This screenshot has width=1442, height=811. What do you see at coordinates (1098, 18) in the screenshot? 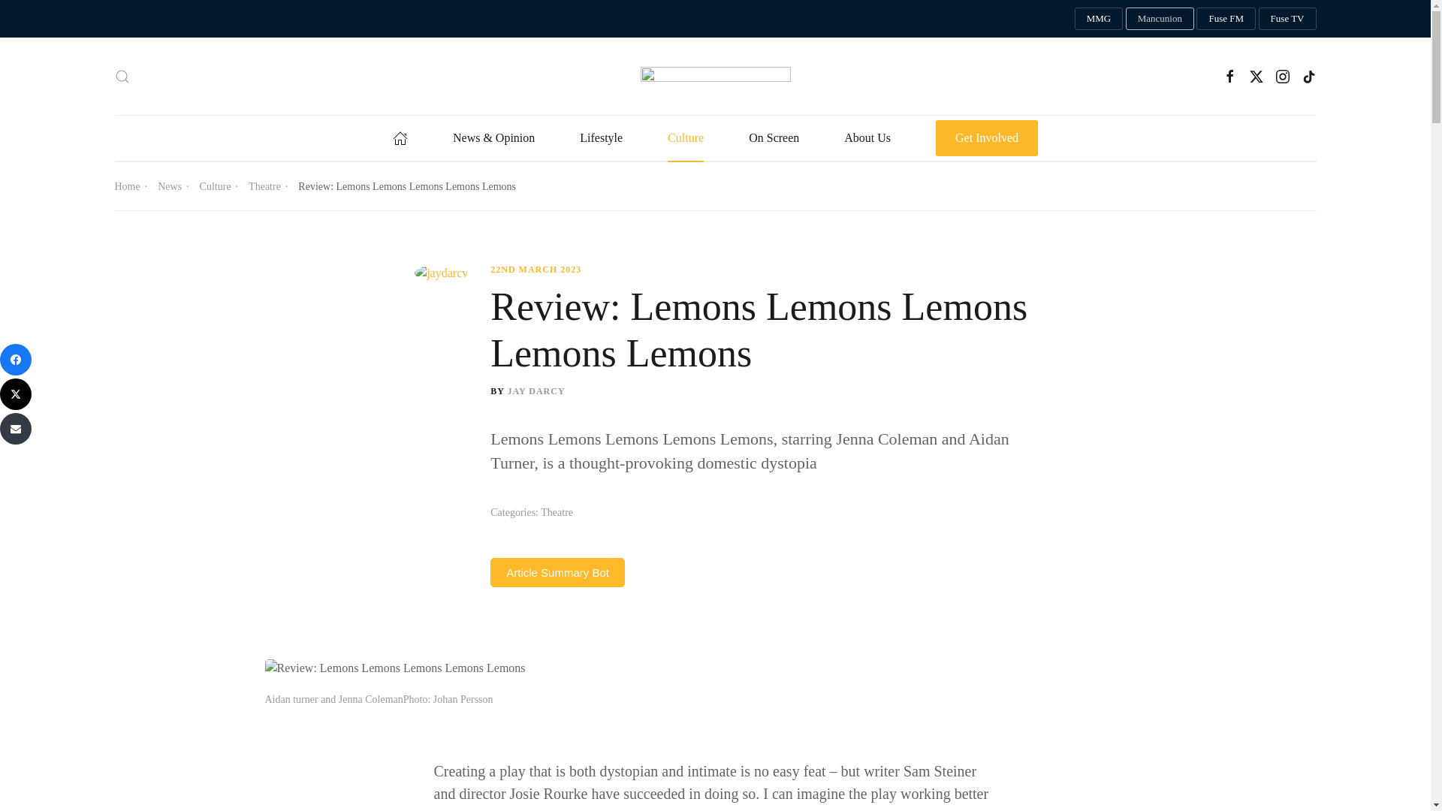
I see `Manchester Media Group` at bounding box center [1098, 18].